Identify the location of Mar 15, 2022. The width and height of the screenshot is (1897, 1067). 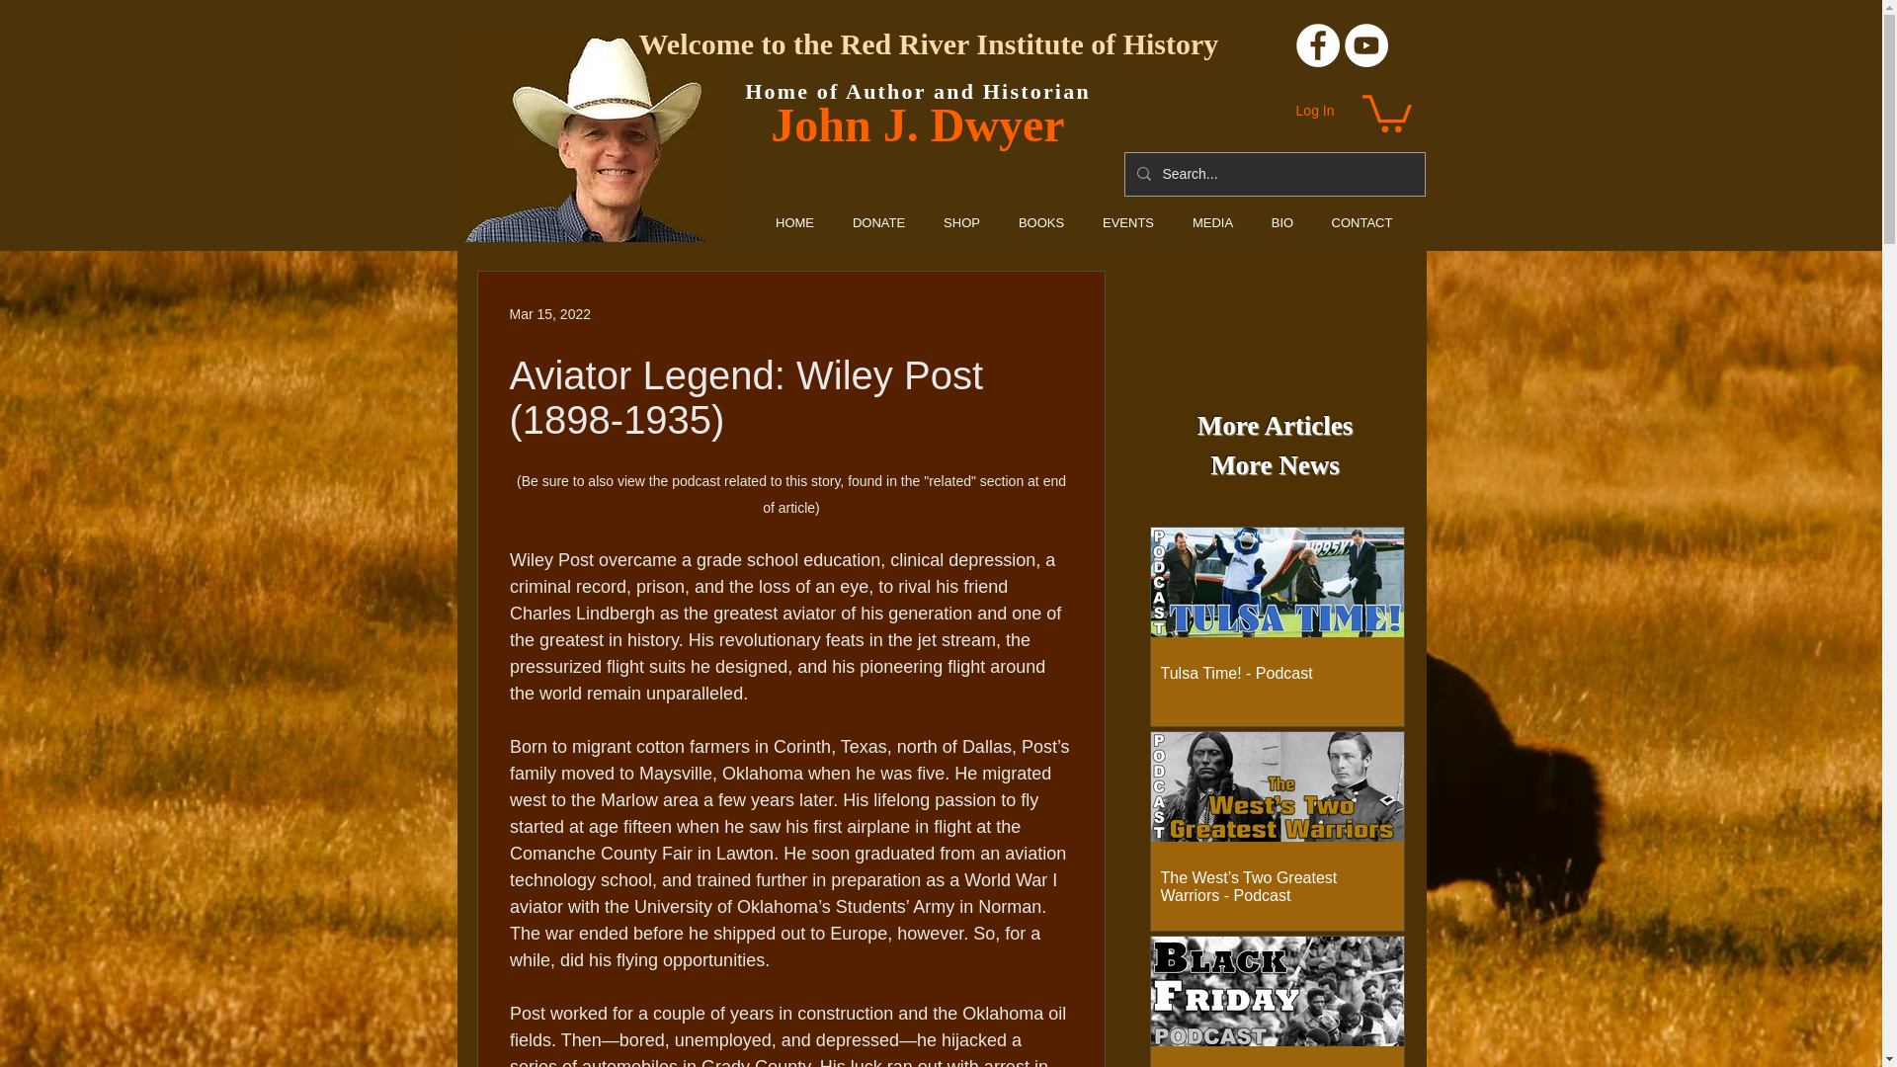
(551, 314).